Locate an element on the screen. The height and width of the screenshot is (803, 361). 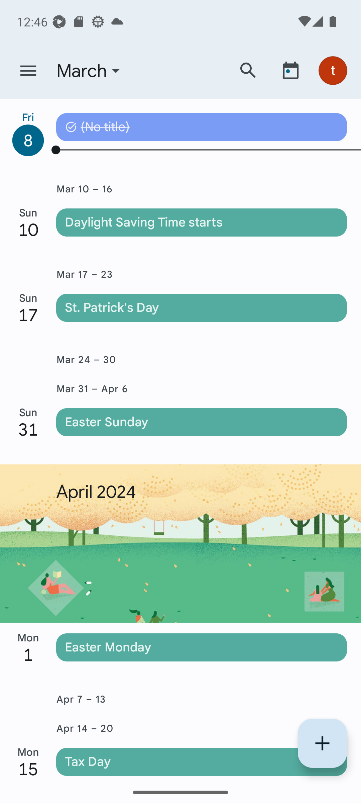
Jump to Today is located at coordinates (290, 70).